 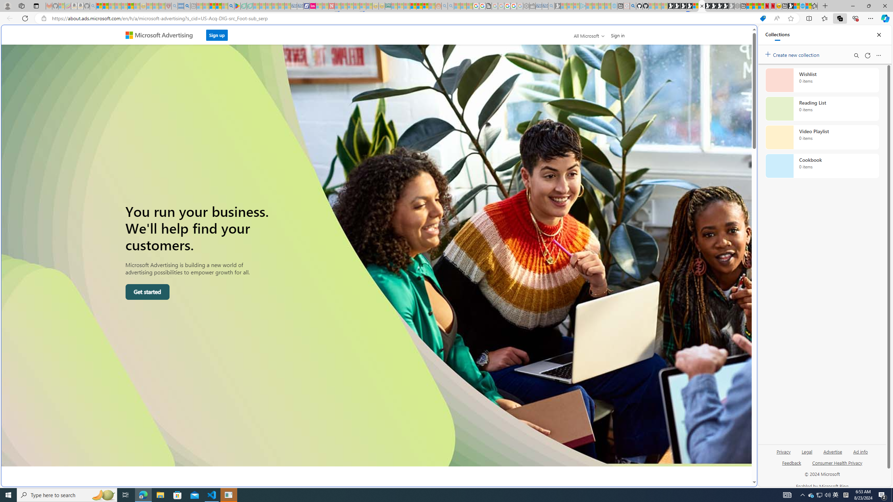 I want to click on Sign up, so click(x=217, y=33).